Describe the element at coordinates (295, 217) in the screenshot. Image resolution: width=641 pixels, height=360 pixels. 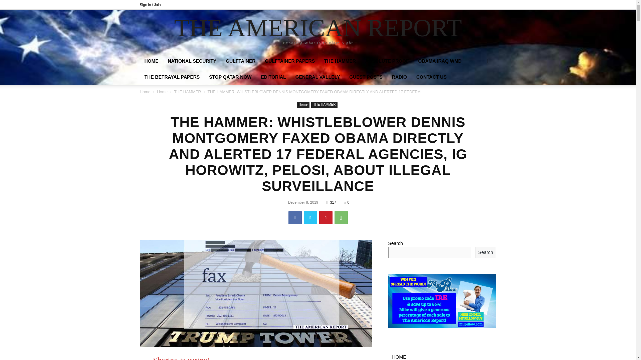
I see `Facebook` at that location.